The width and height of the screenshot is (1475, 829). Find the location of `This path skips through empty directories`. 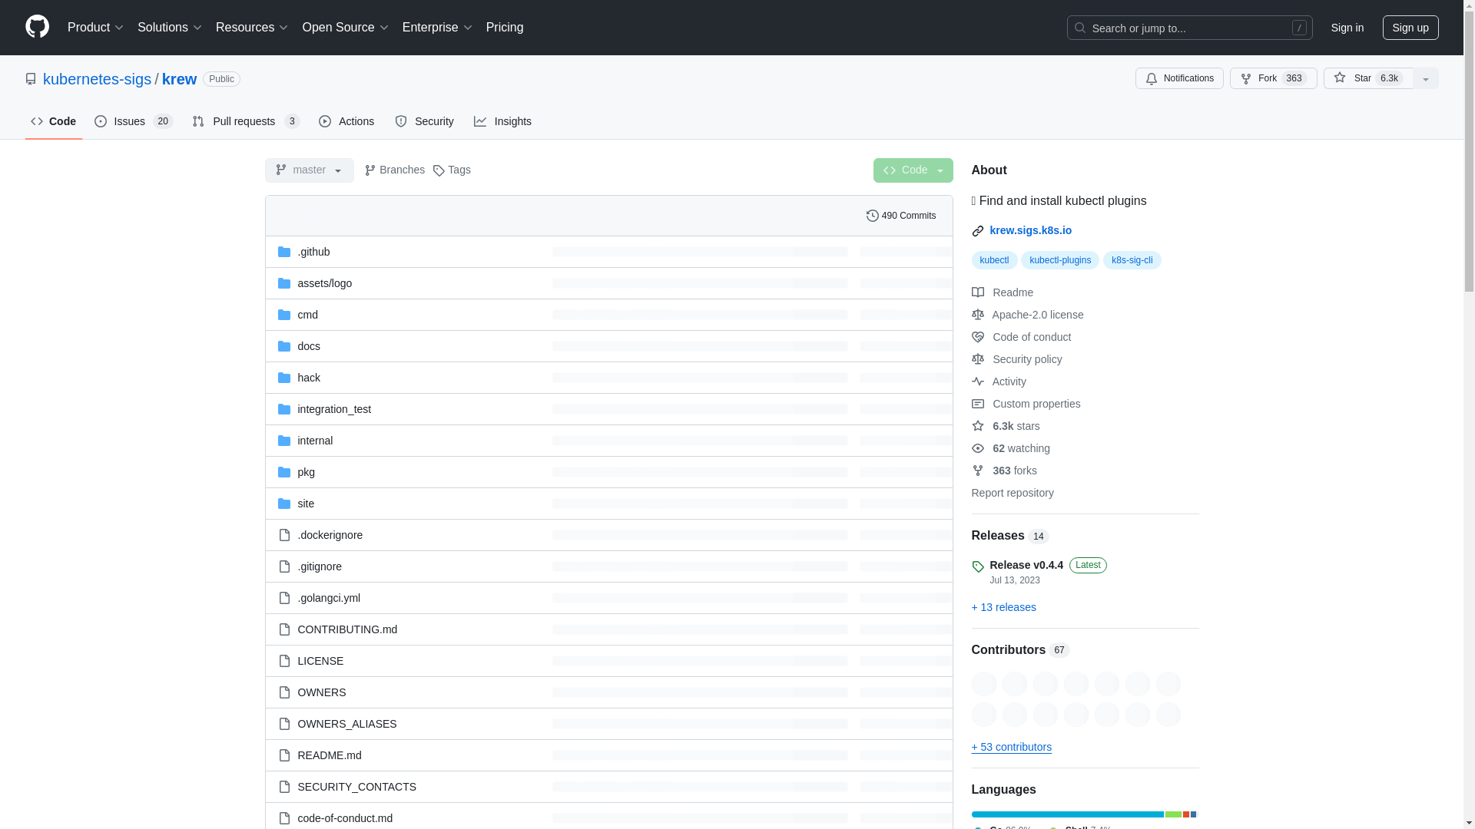

This path skips through empty directories is located at coordinates (324, 282).